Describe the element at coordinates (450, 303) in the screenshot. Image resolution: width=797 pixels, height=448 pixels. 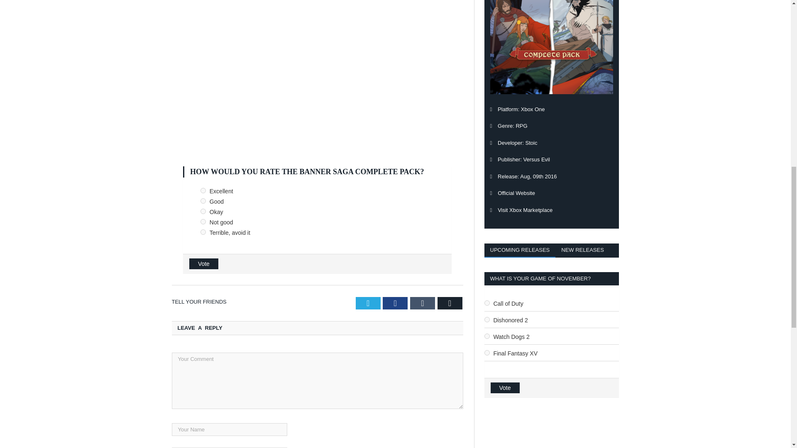
I see `Share via Email` at that location.